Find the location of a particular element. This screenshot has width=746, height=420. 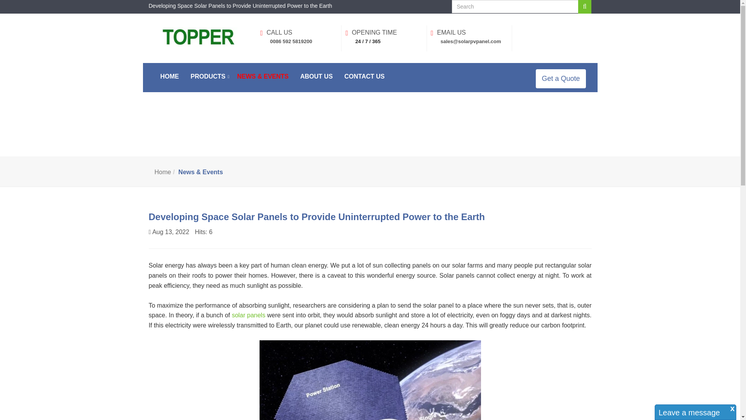

0086 592 5819200 is located at coordinates (291, 42).